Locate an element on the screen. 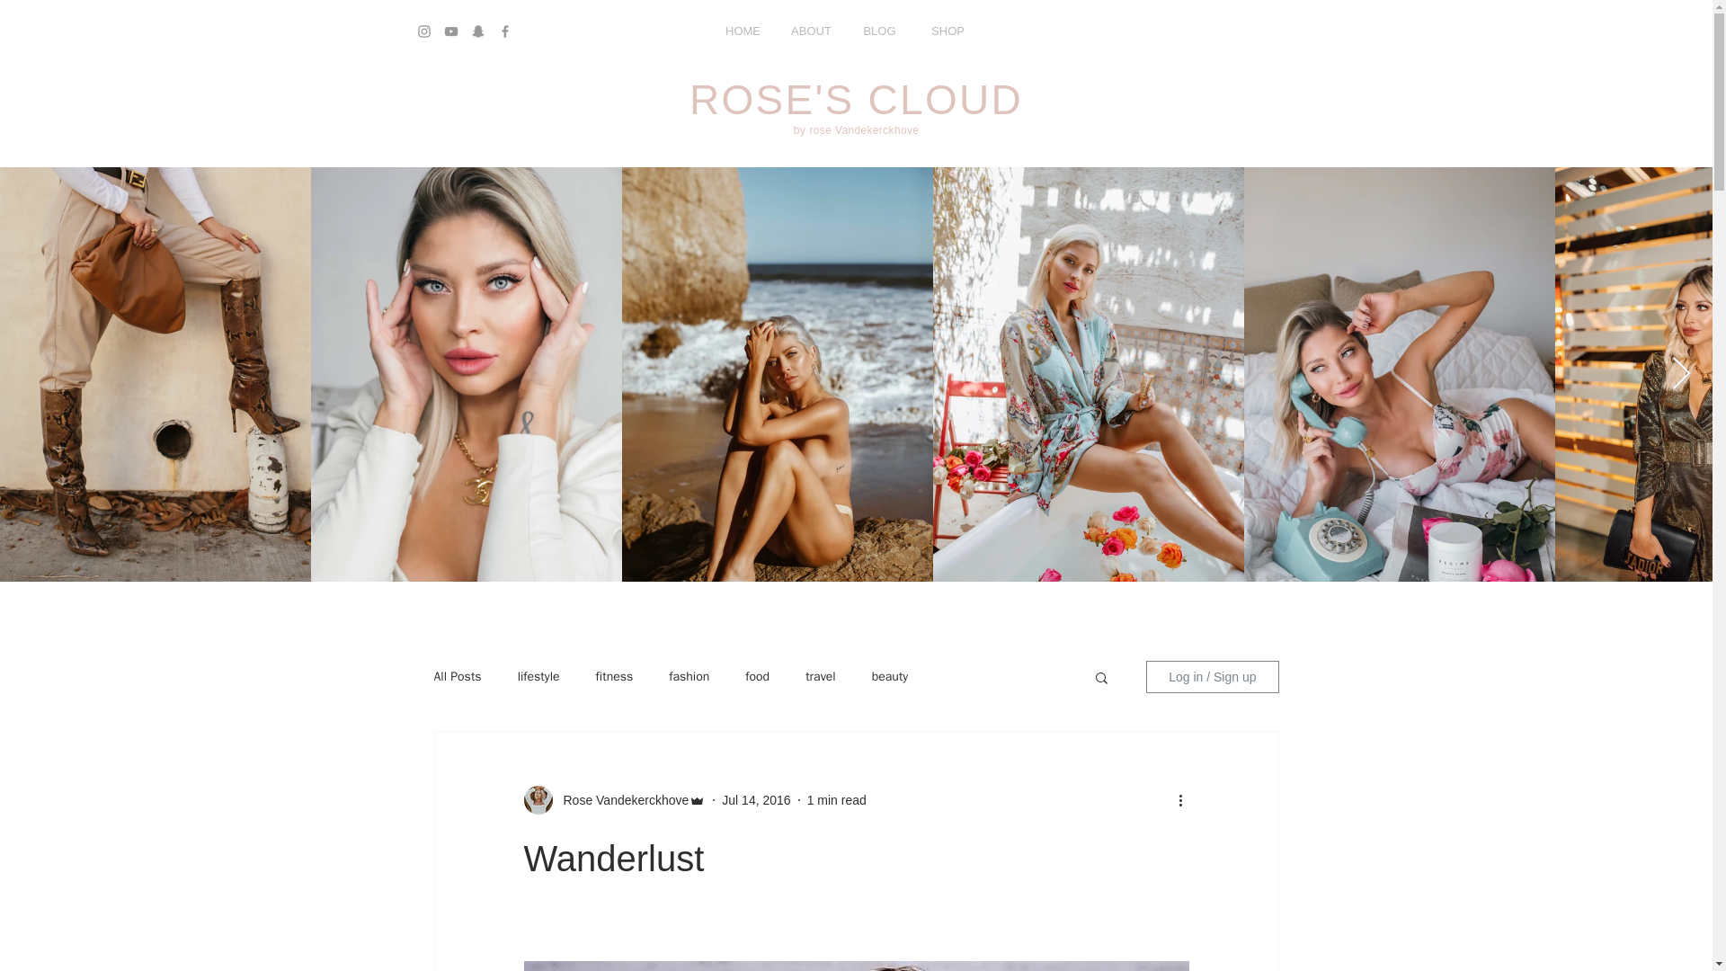  beauty is located at coordinates (890, 677).